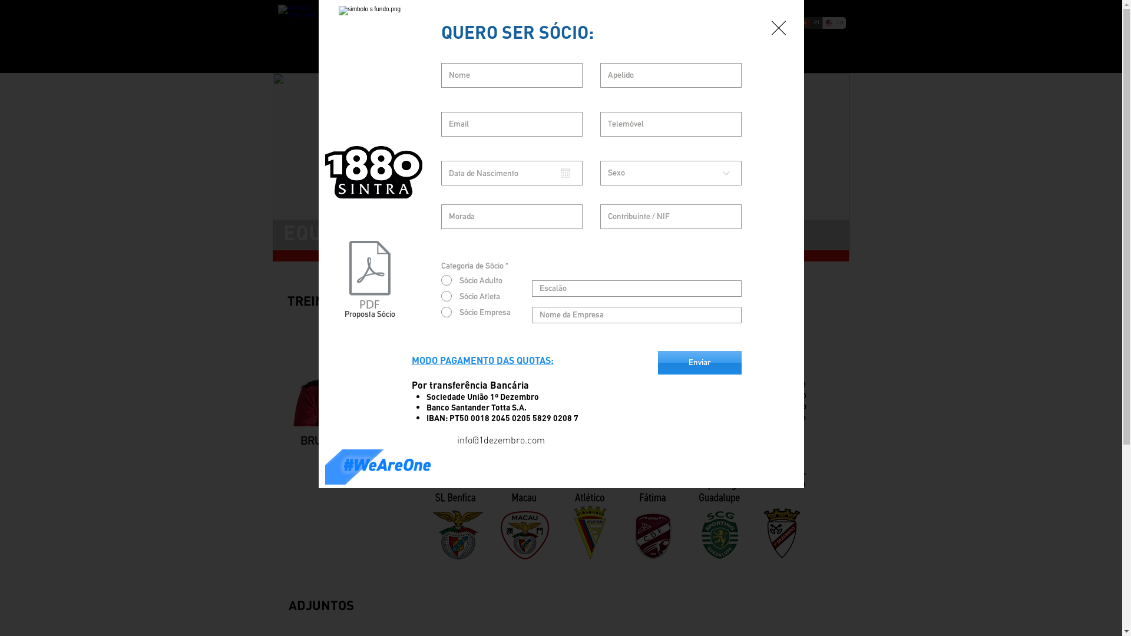 The height and width of the screenshot is (636, 1131). Describe the element at coordinates (699, 363) in the screenshot. I see `Enviar` at that location.